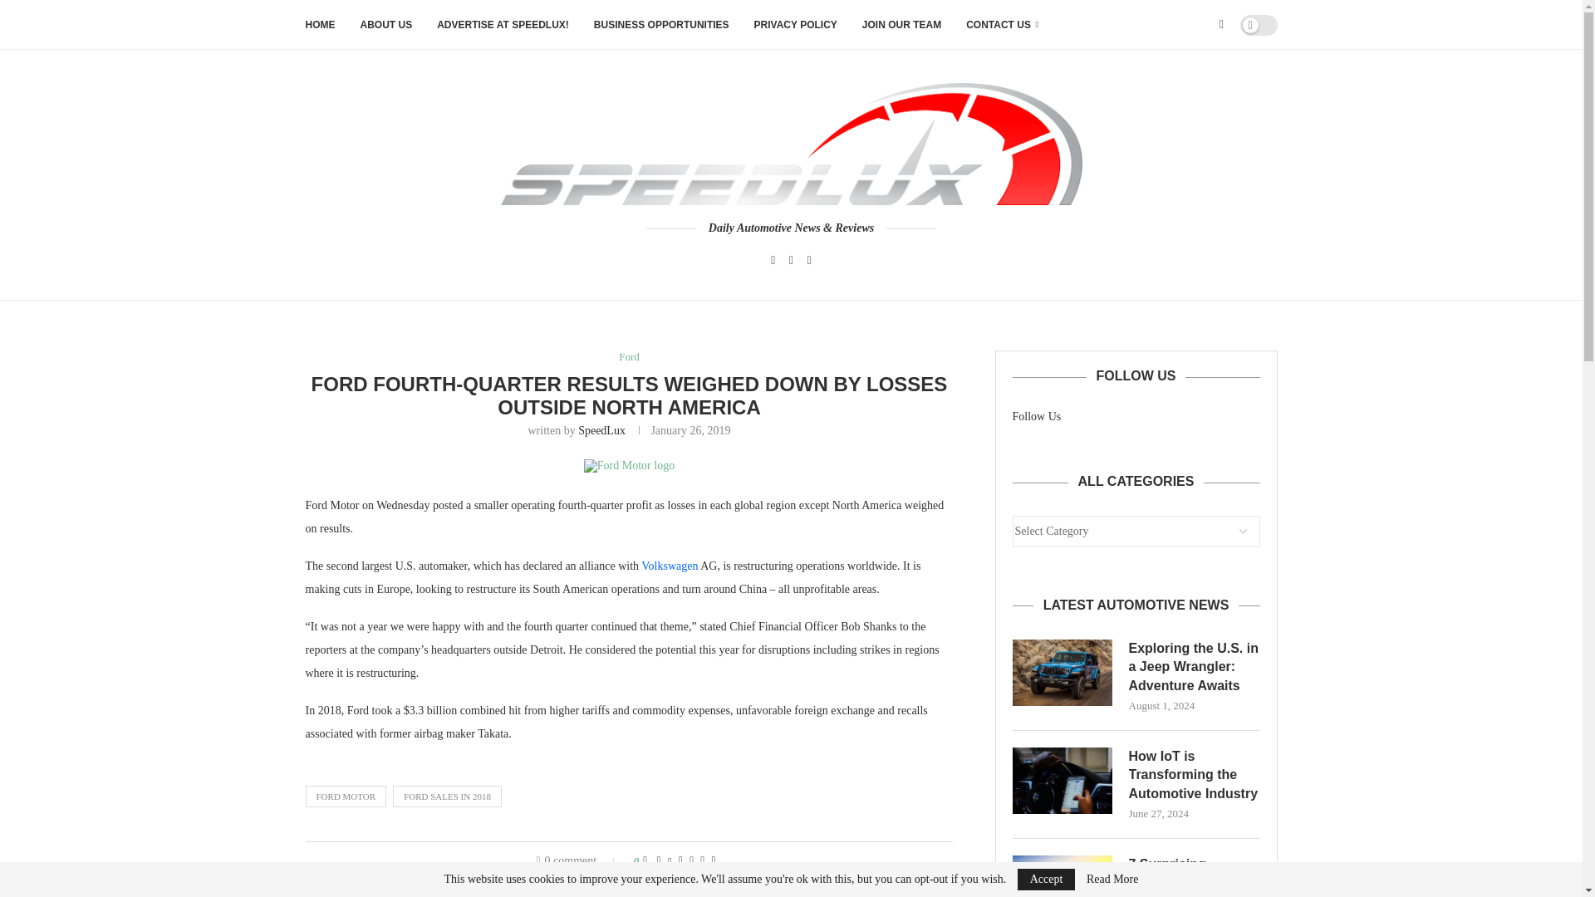 The height and width of the screenshot is (897, 1595). I want to click on FORD SALES IN 2018, so click(447, 797).